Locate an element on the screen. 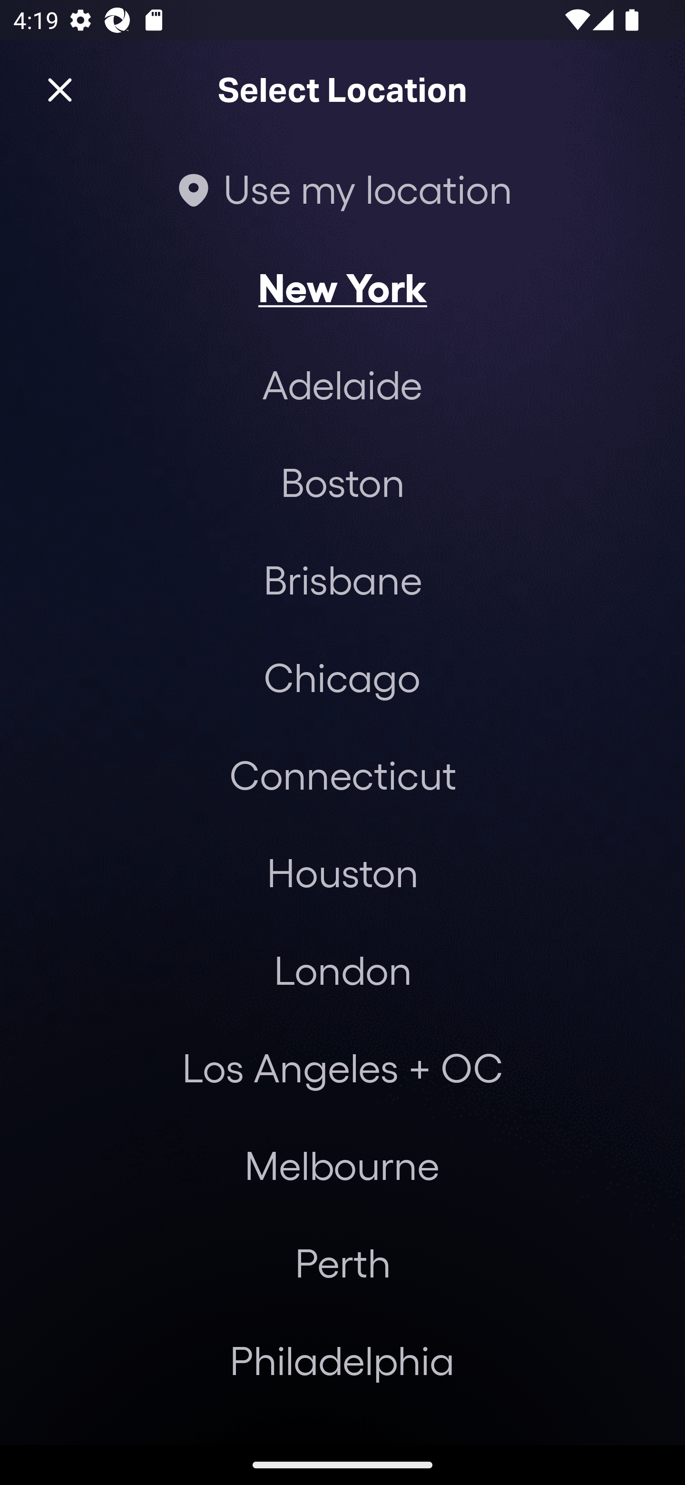 Image resolution: width=685 pixels, height=1485 pixels. Houston is located at coordinates (342, 871).